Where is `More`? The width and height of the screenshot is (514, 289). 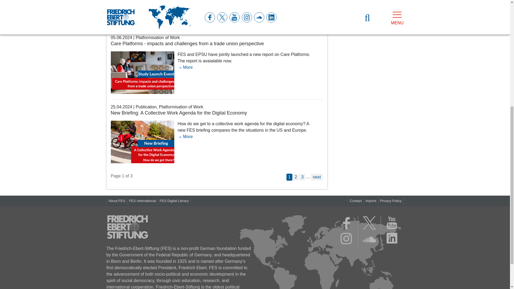
More is located at coordinates (185, 4).